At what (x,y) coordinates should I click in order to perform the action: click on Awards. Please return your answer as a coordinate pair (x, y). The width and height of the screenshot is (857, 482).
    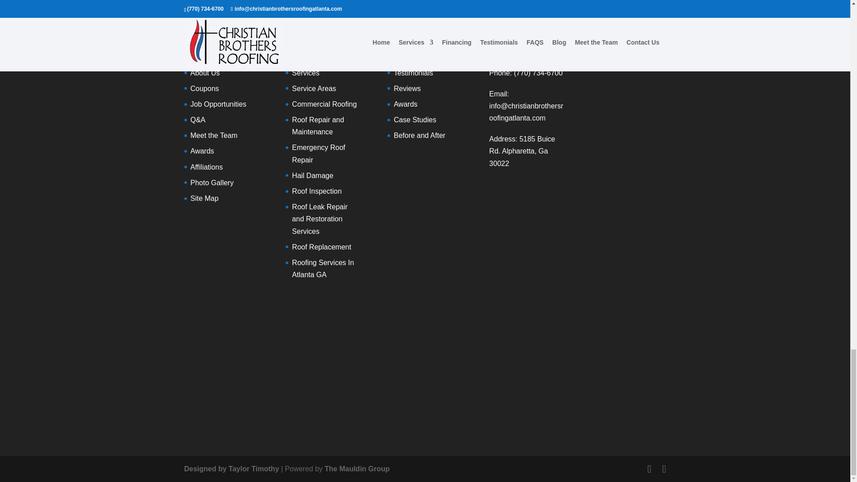
    Looking at the image, I should click on (202, 151).